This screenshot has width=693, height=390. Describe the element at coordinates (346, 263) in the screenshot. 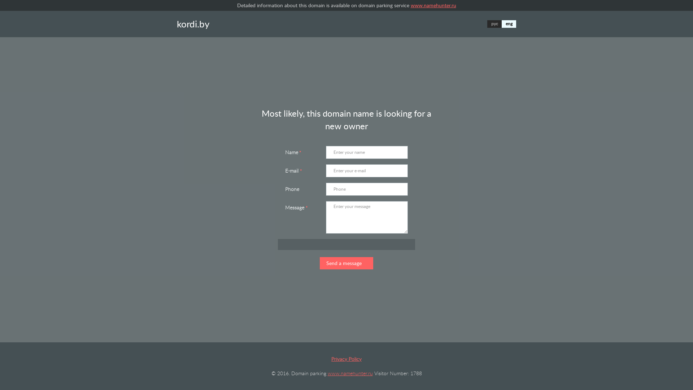

I see `Send a message` at that location.